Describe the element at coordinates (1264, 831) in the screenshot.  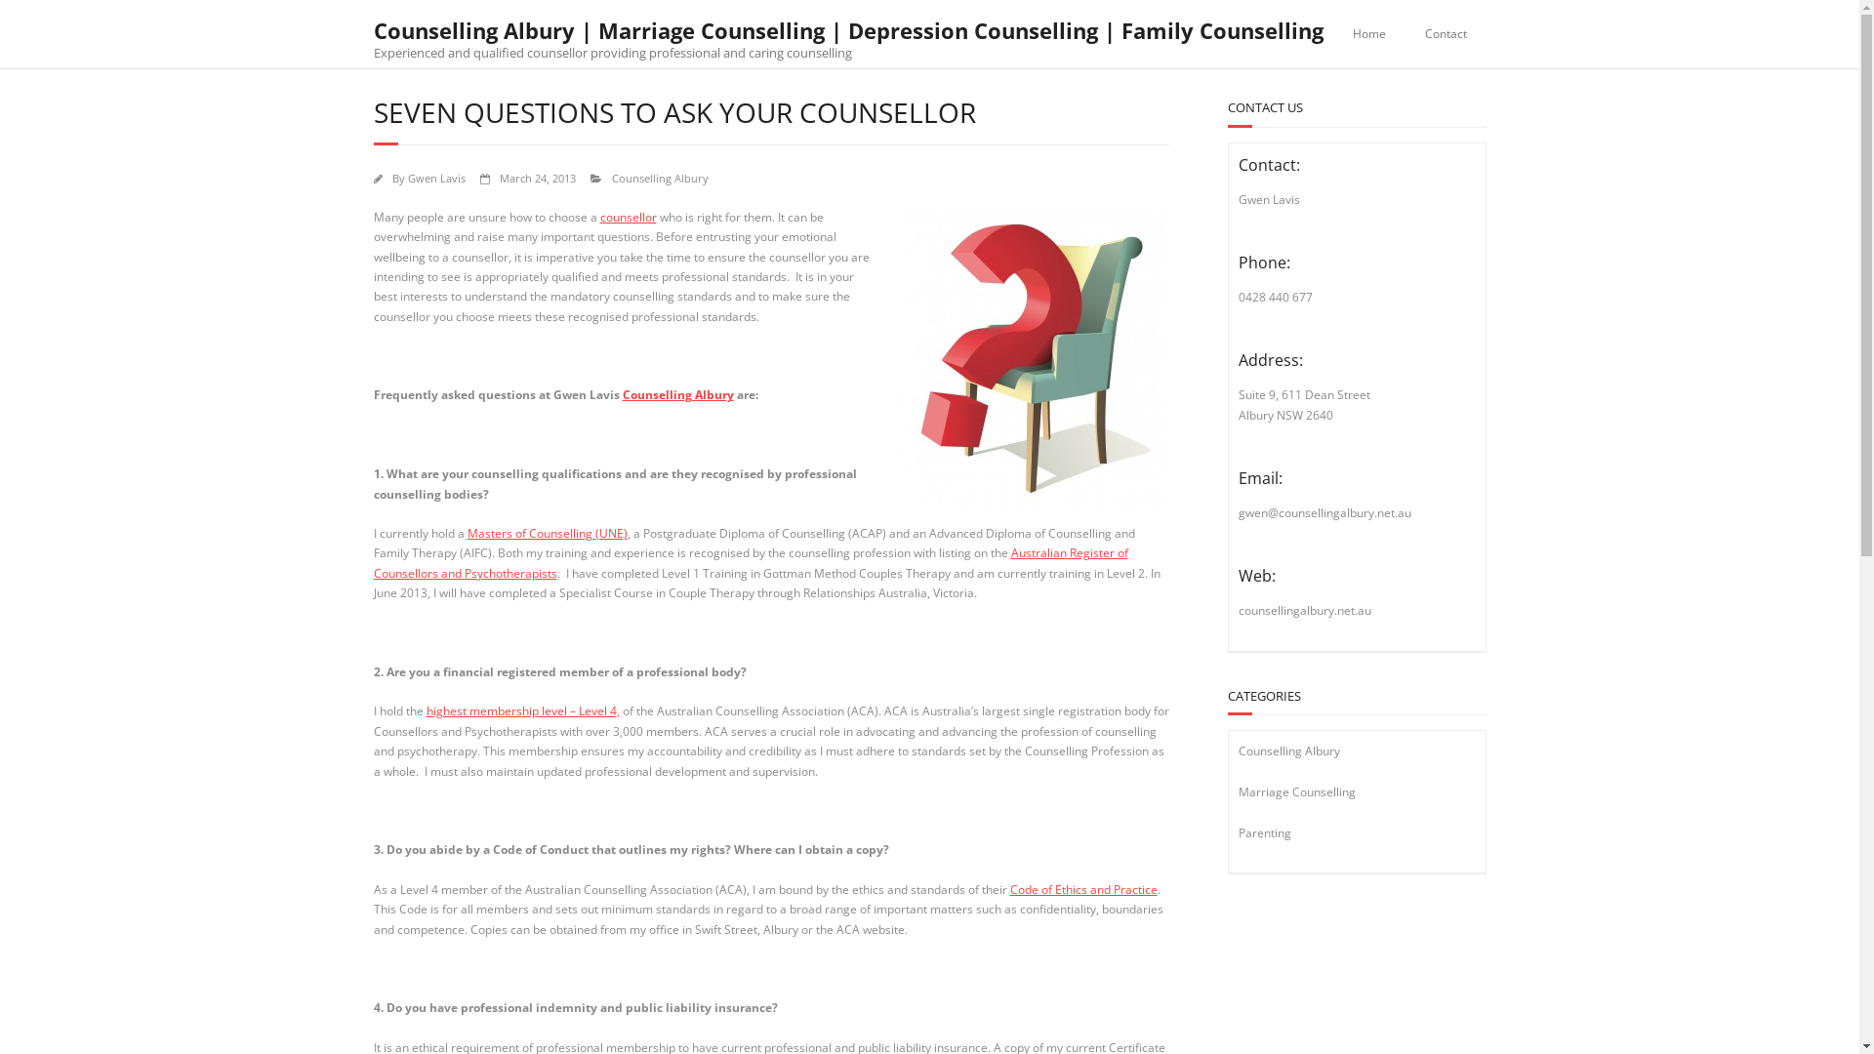
I see `Parenting` at that location.